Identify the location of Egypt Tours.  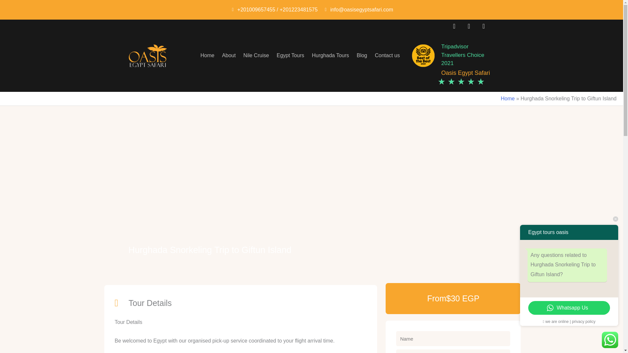
(290, 56).